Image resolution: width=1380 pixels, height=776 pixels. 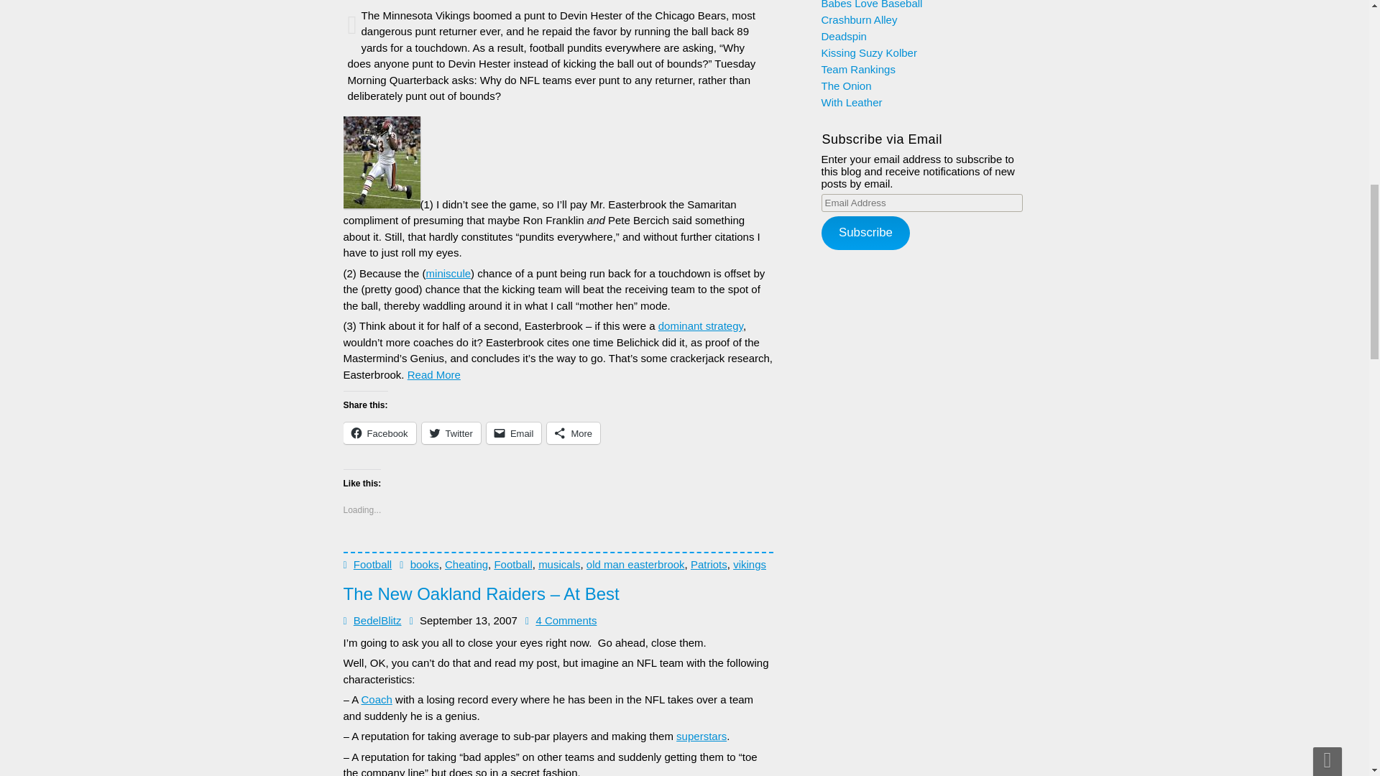 I want to click on Click to email a link to a friend, so click(x=515, y=433).